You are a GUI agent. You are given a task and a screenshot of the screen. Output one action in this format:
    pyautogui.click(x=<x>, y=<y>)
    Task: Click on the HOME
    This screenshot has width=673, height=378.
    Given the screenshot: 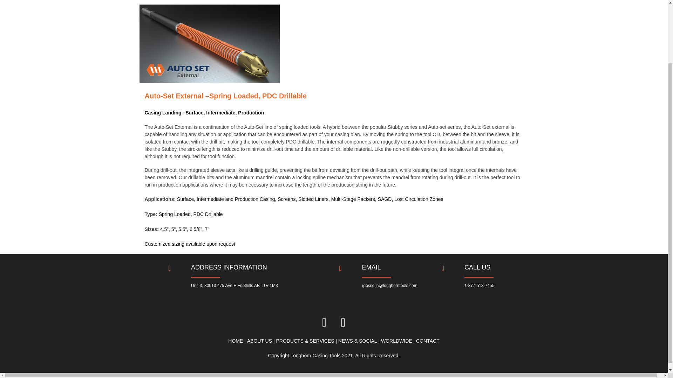 What is the action you would take?
    pyautogui.click(x=236, y=341)
    